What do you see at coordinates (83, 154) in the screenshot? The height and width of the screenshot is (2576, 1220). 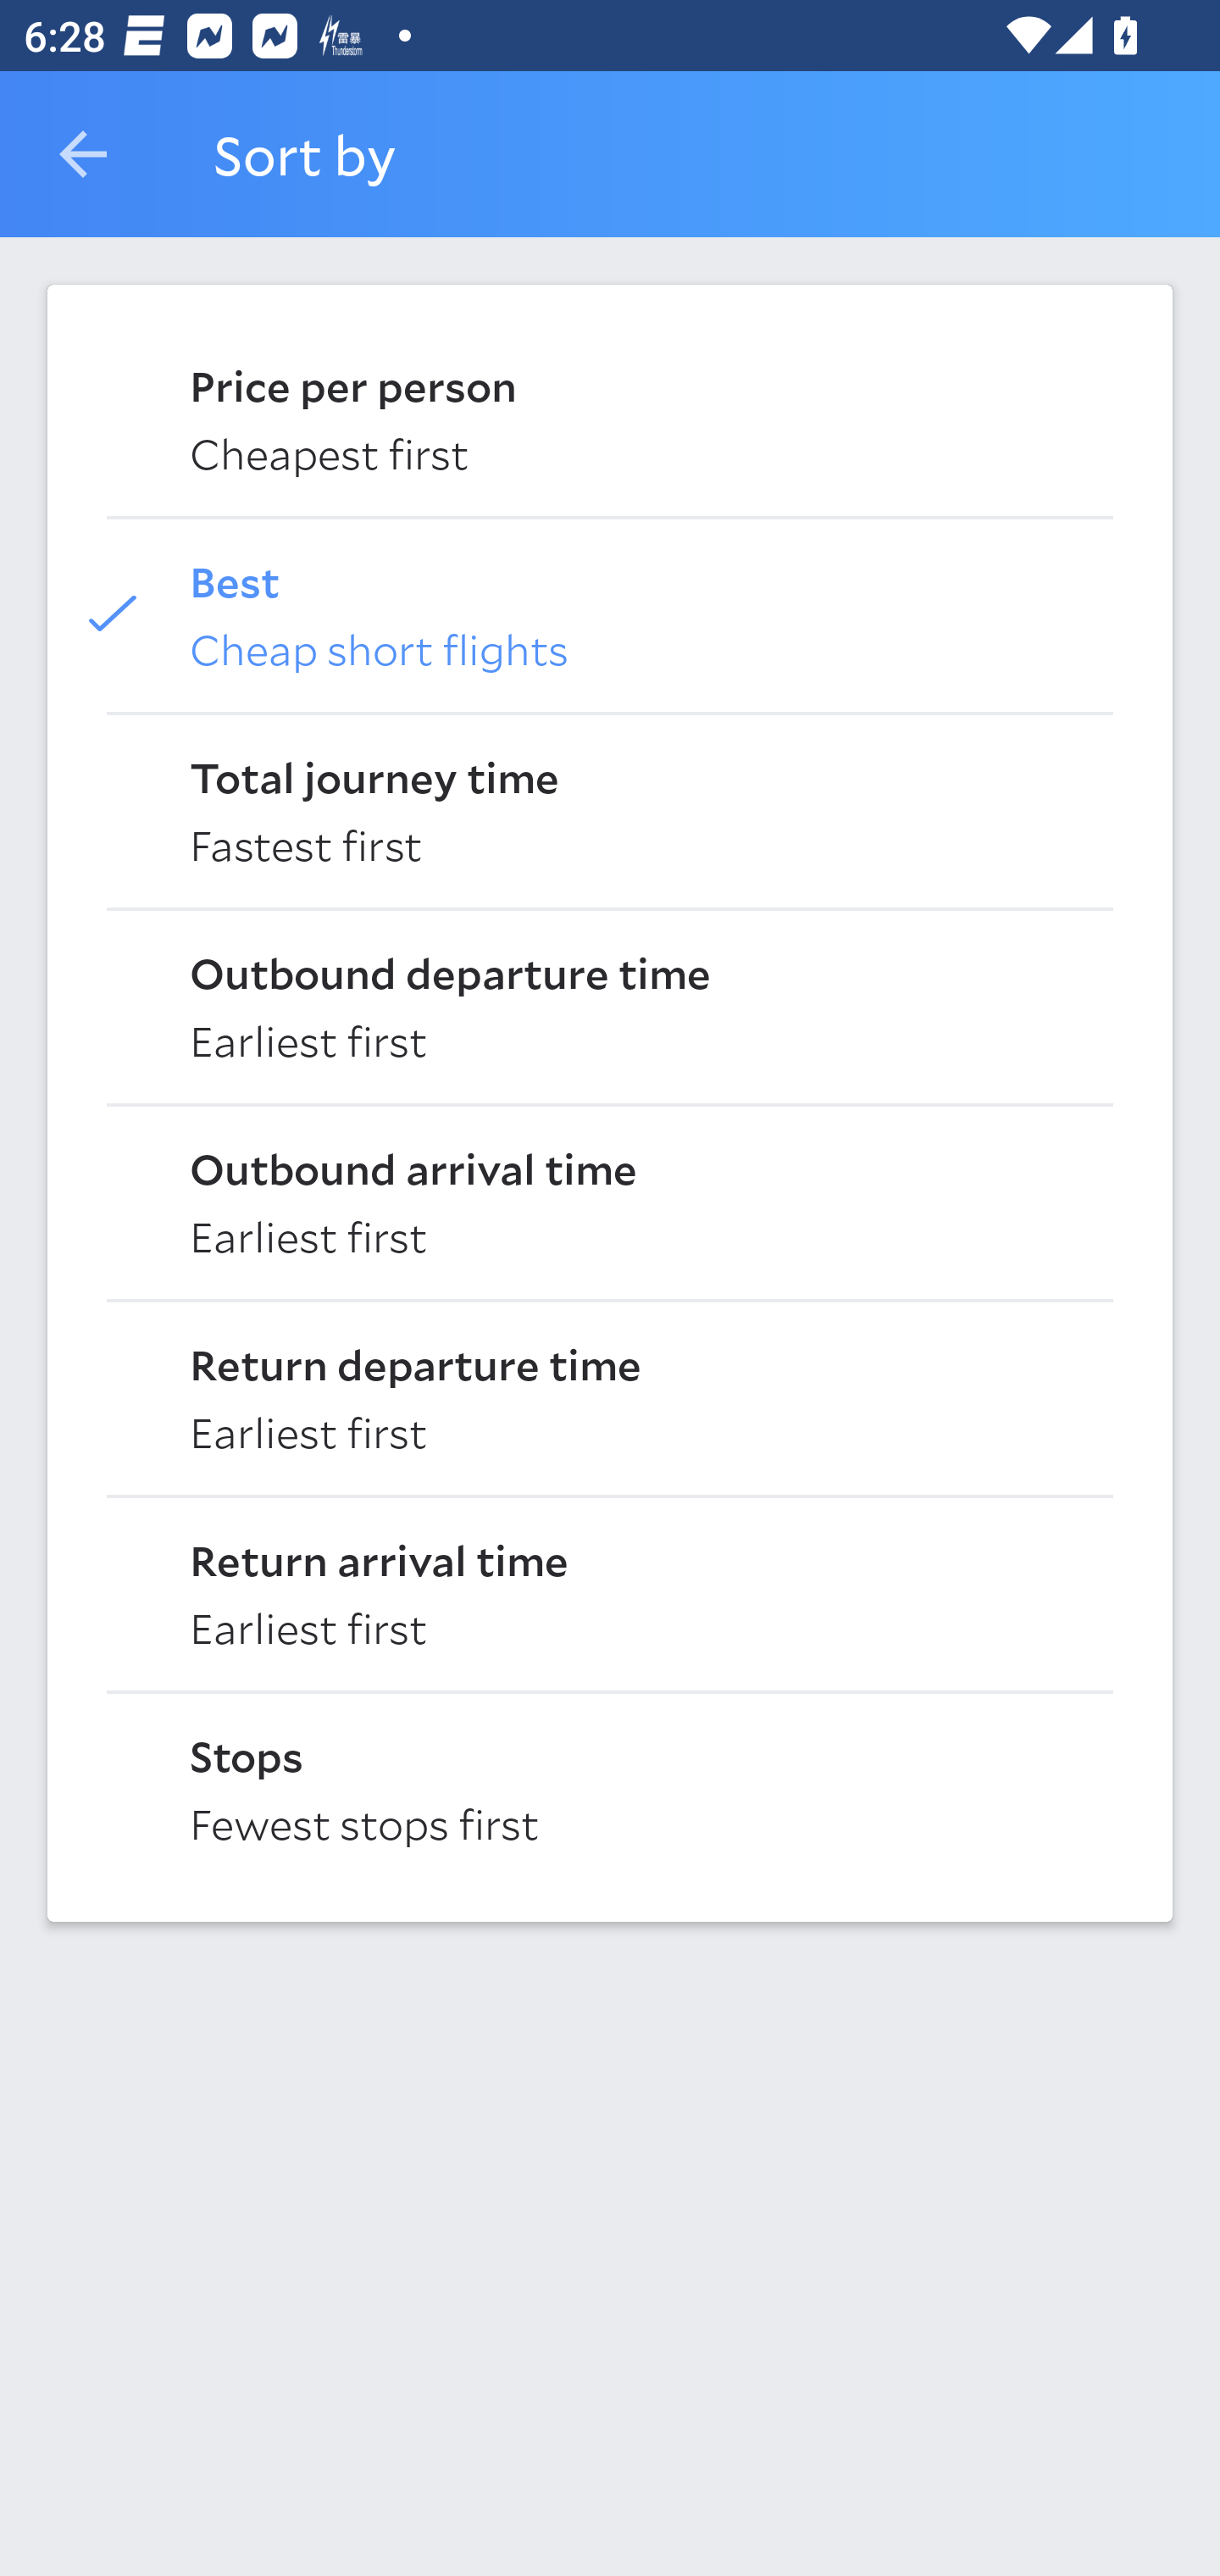 I see `Navigate up` at bounding box center [83, 154].